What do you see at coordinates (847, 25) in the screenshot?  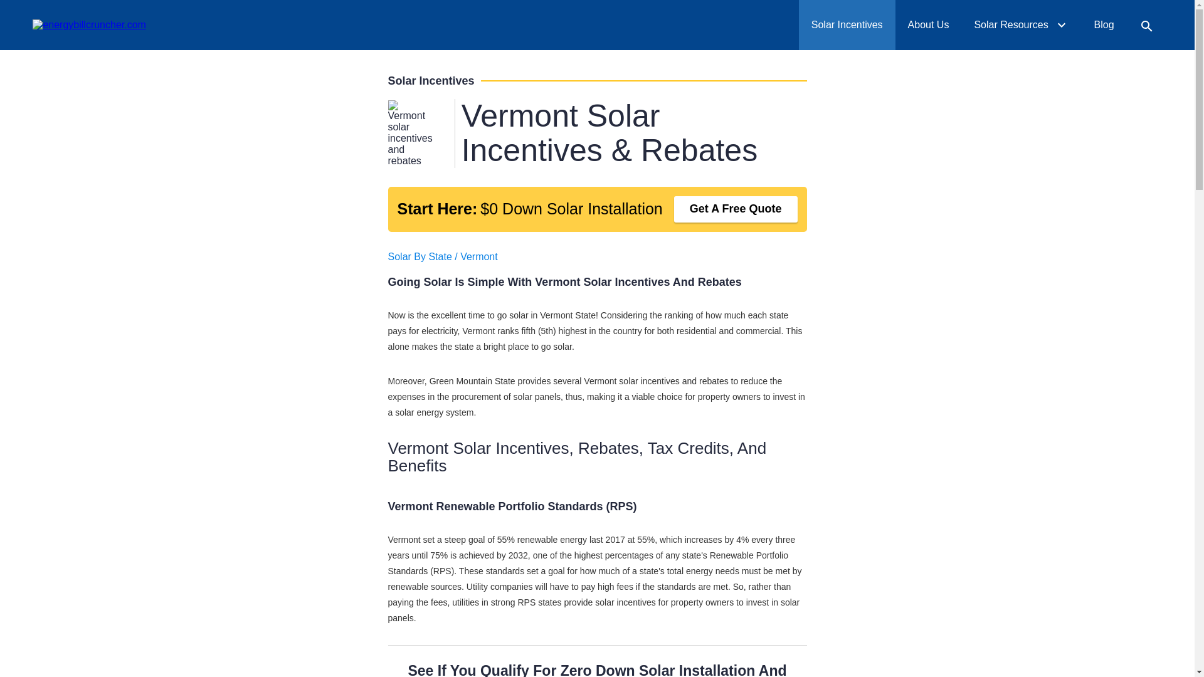 I see `Solar Incentives` at bounding box center [847, 25].